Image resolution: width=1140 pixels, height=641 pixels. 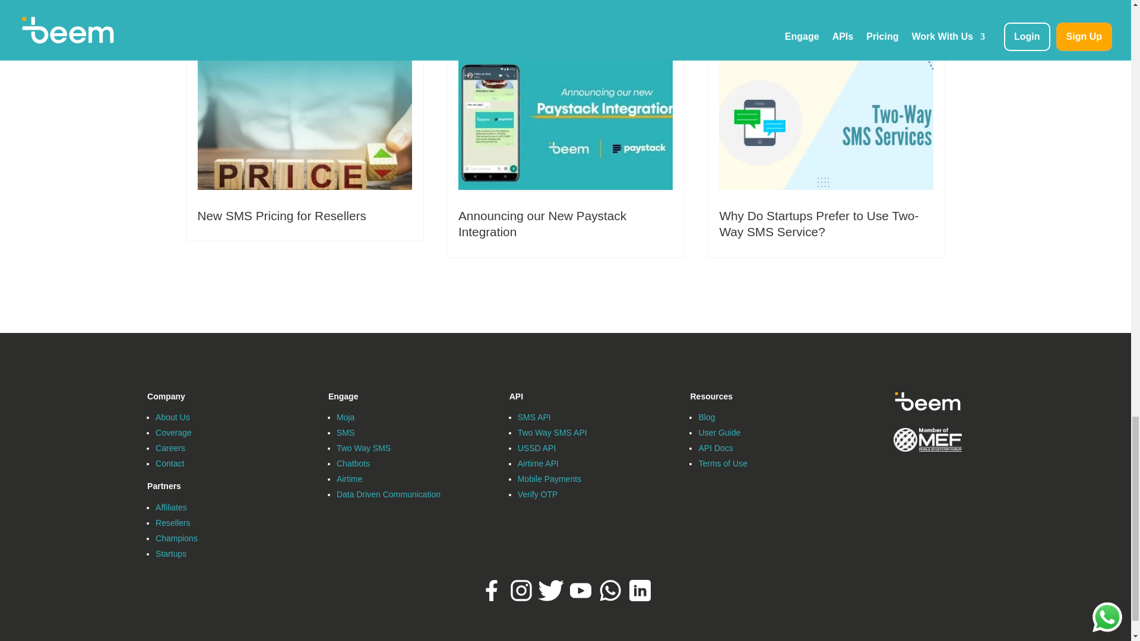 I want to click on Affiliates, so click(x=171, y=507).